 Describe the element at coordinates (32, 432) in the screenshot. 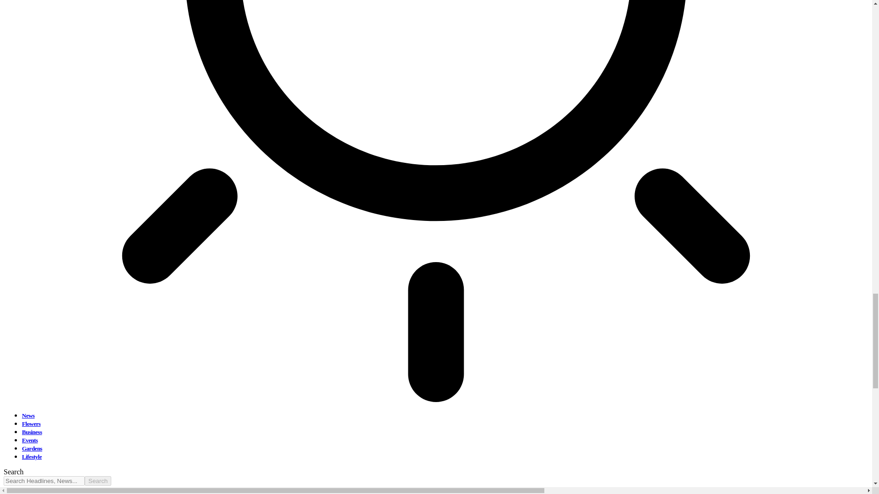

I see `Business` at that location.